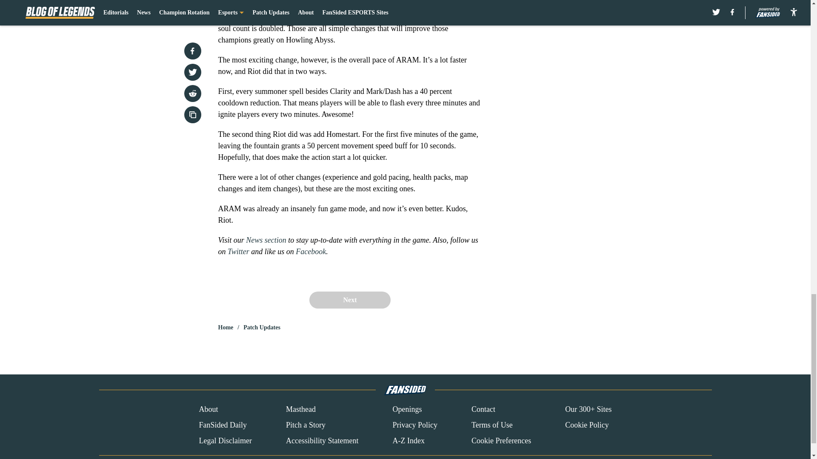  I want to click on Home, so click(226, 327).